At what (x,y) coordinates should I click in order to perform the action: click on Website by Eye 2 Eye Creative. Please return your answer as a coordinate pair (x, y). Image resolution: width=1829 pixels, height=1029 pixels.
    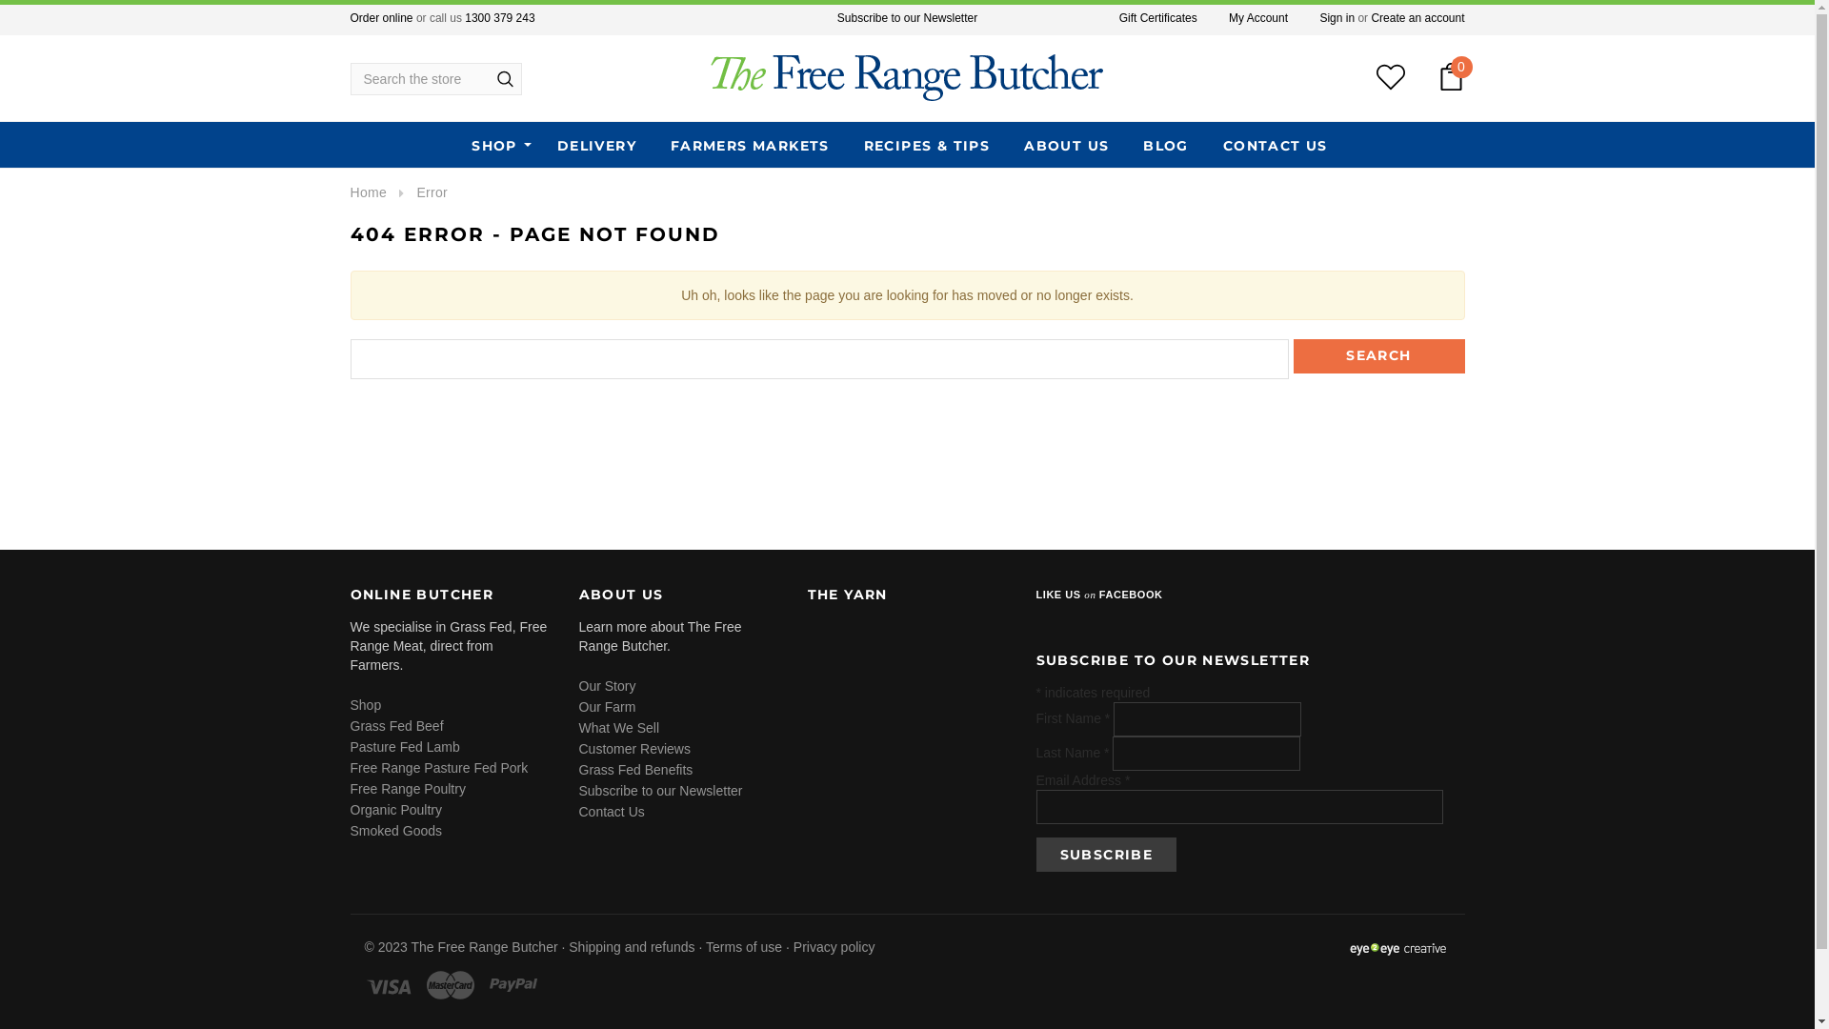
    Looking at the image, I should click on (1397, 949).